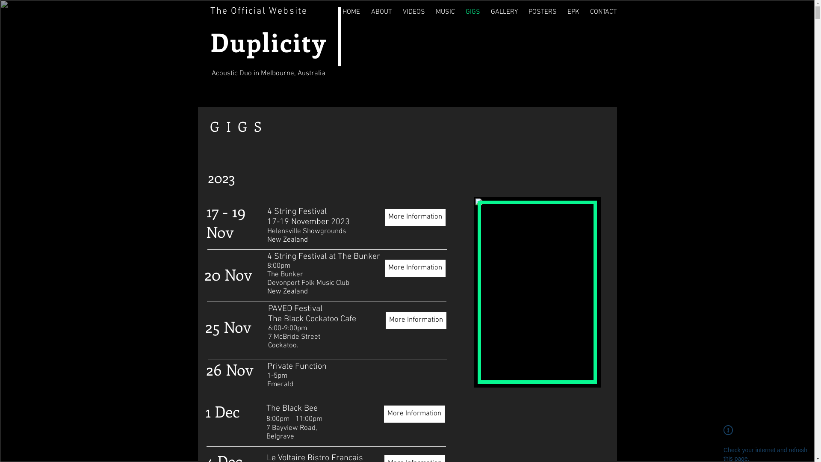 The height and width of the screenshot is (462, 821). What do you see at coordinates (543, 12) in the screenshot?
I see `POSTERS` at bounding box center [543, 12].